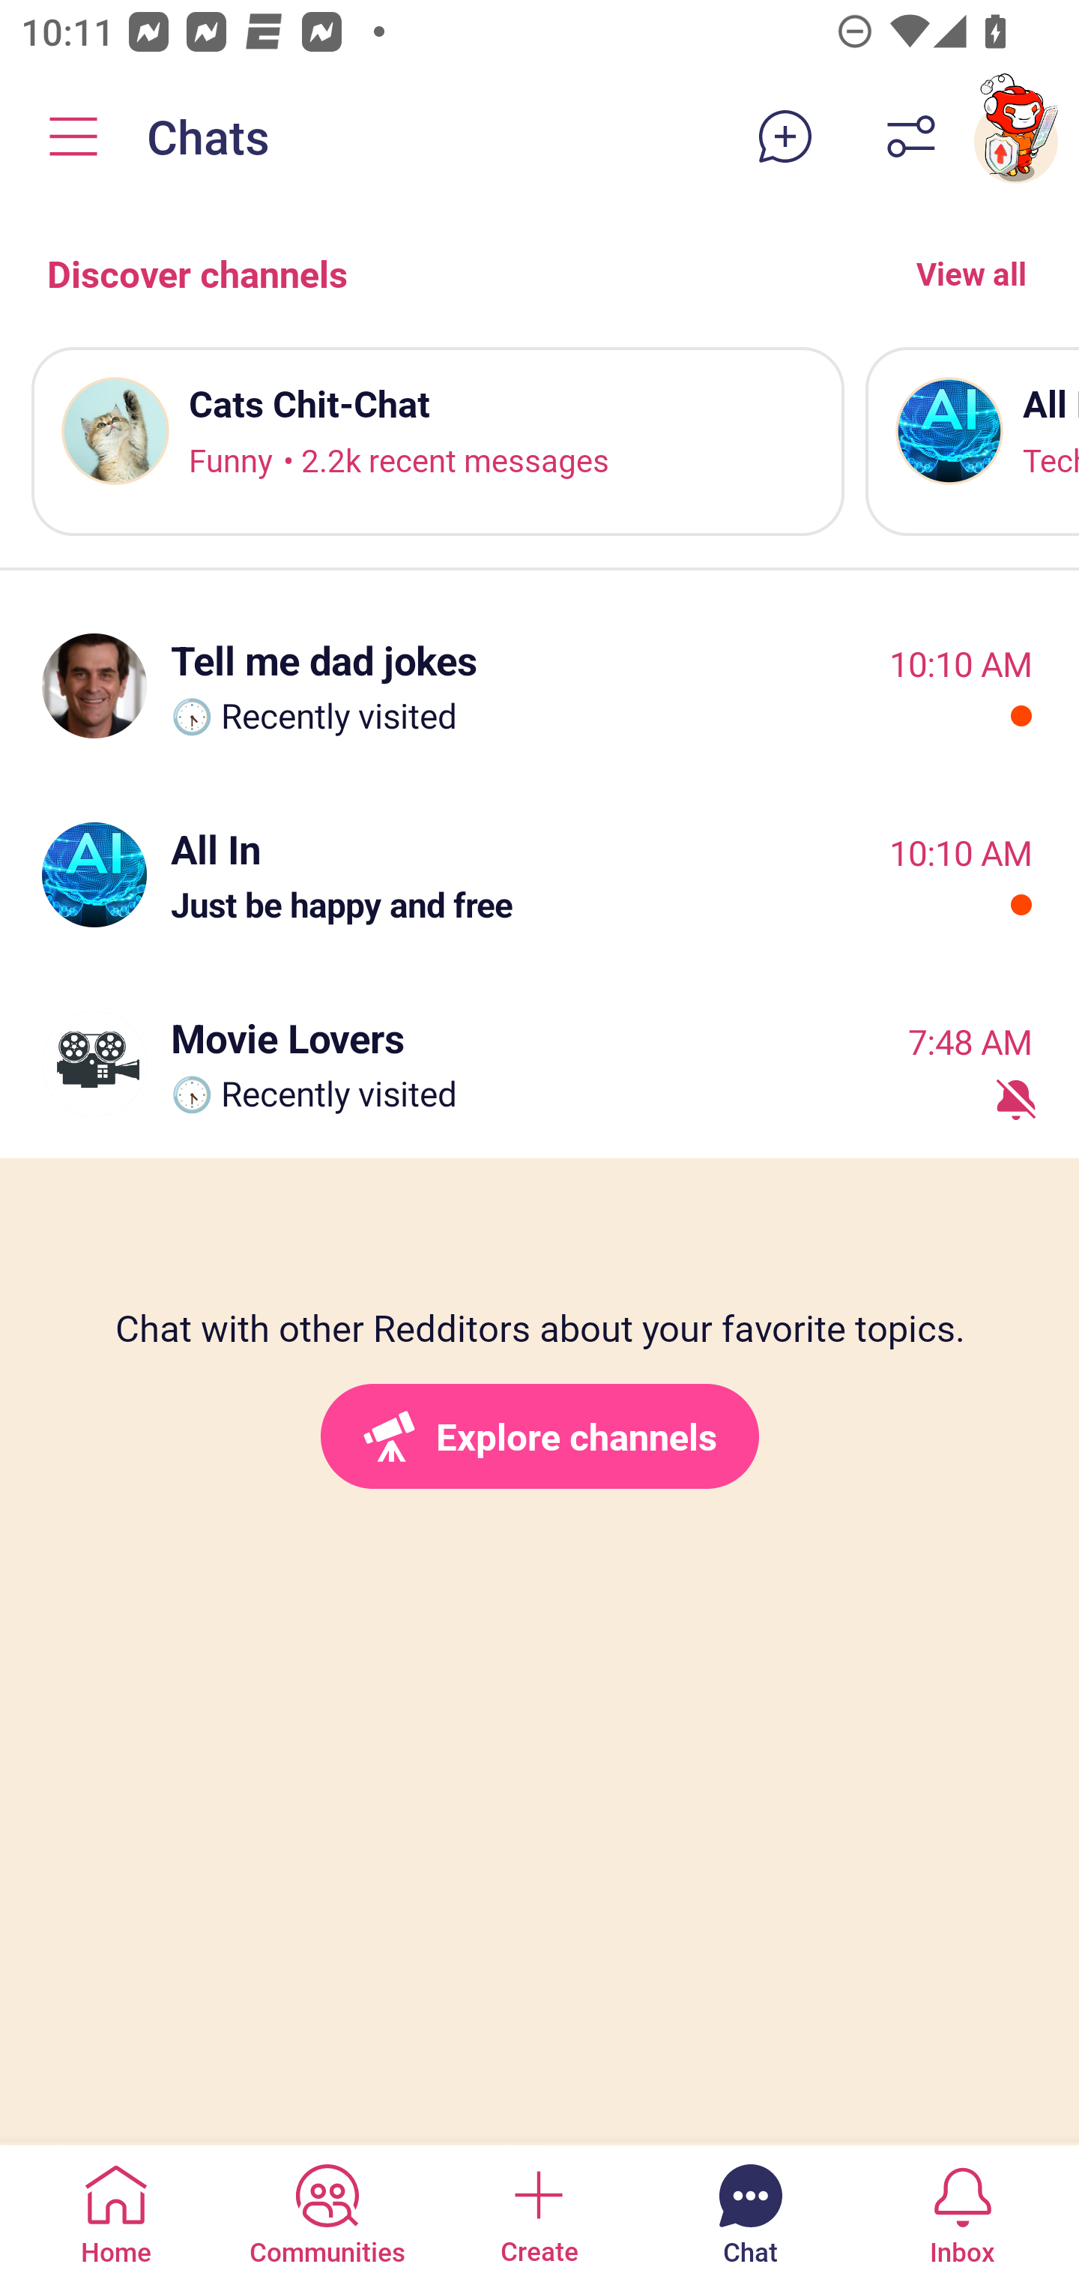 The height and width of the screenshot is (2279, 1079). What do you see at coordinates (538, 2210) in the screenshot?
I see `Create a post Create` at bounding box center [538, 2210].